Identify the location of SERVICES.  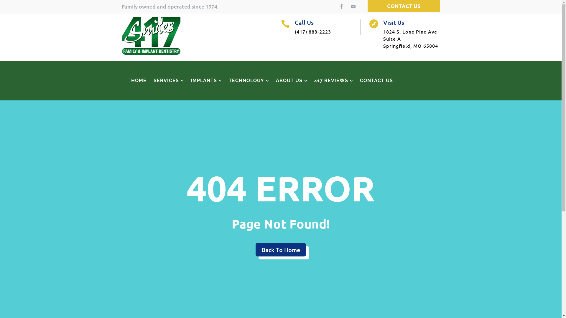
(168, 81).